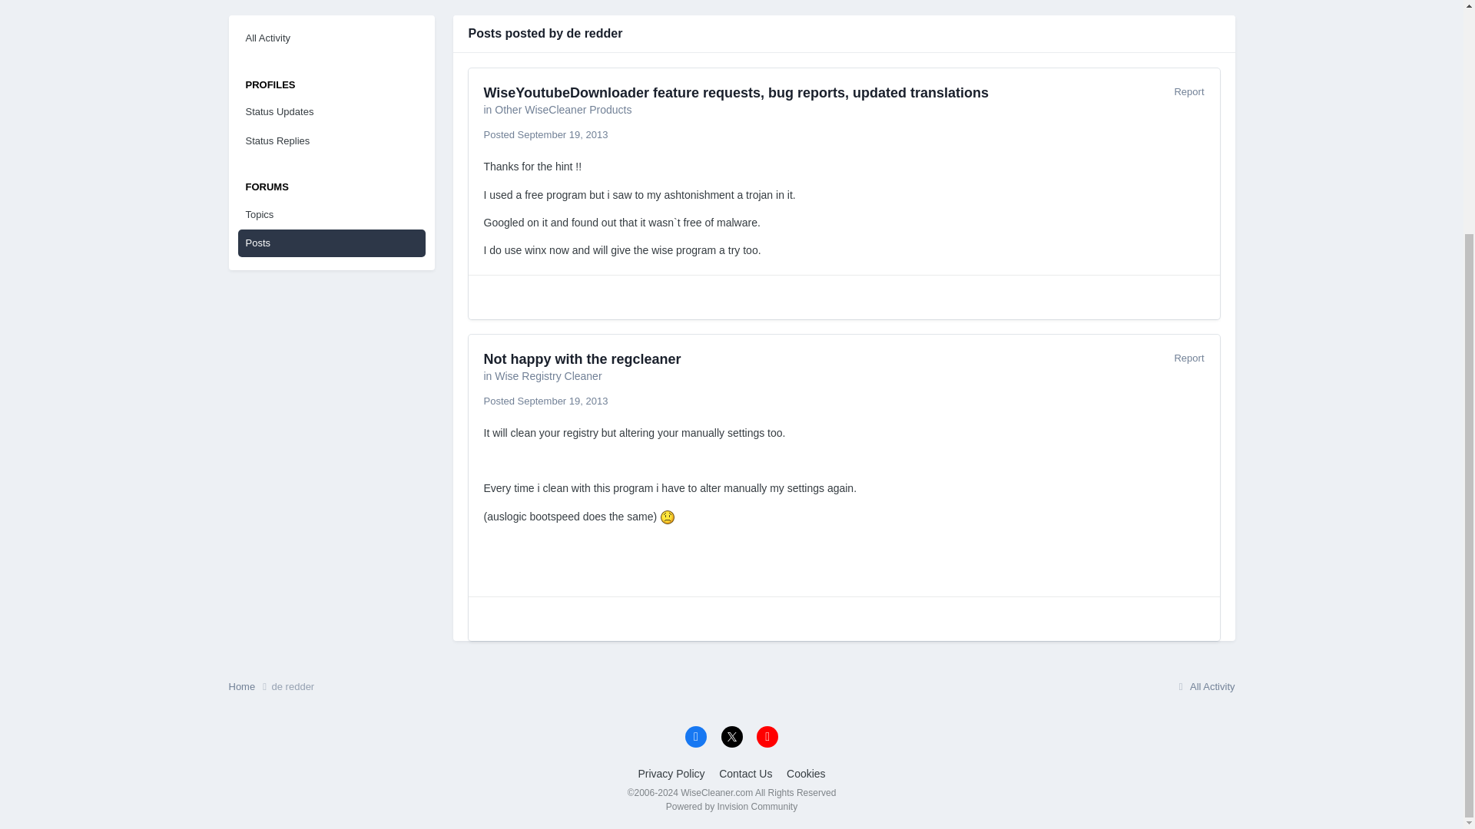 This screenshot has height=829, width=1475. What do you see at coordinates (332, 215) in the screenshot?
I see `Topics` at bounding box center [332, 215].